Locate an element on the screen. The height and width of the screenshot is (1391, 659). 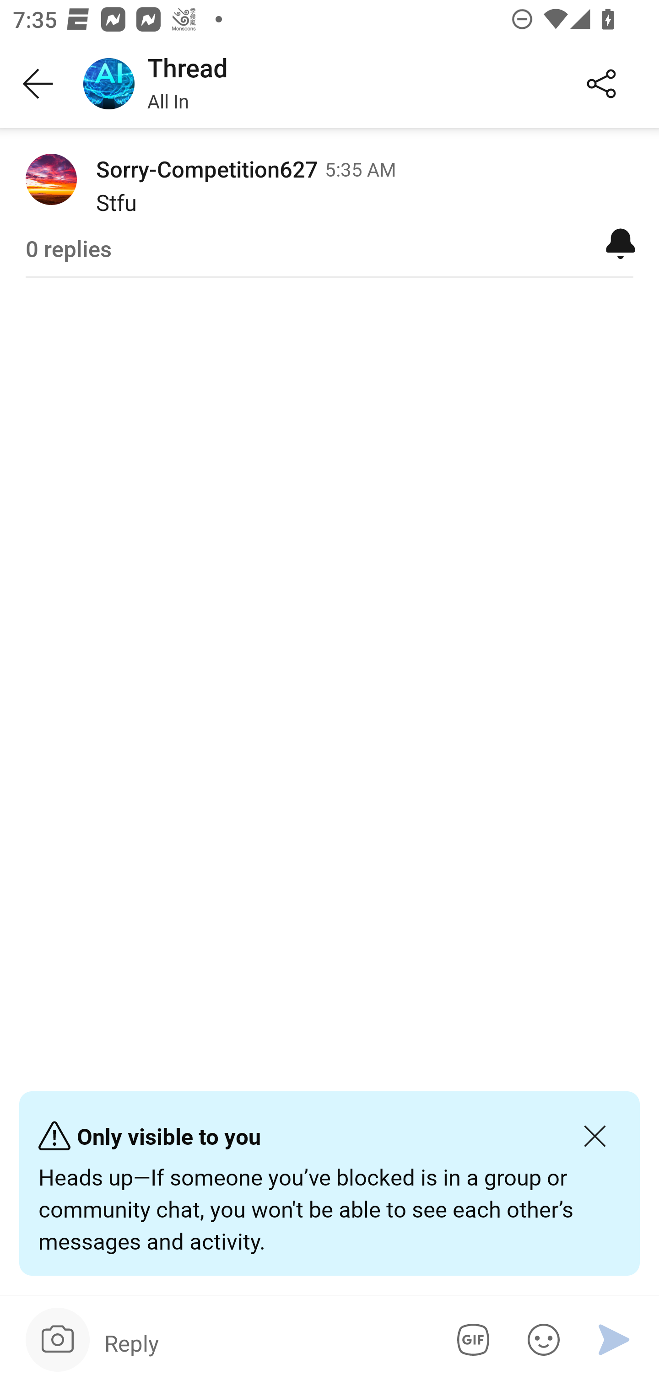
Share is located at coordinates (601, 84).